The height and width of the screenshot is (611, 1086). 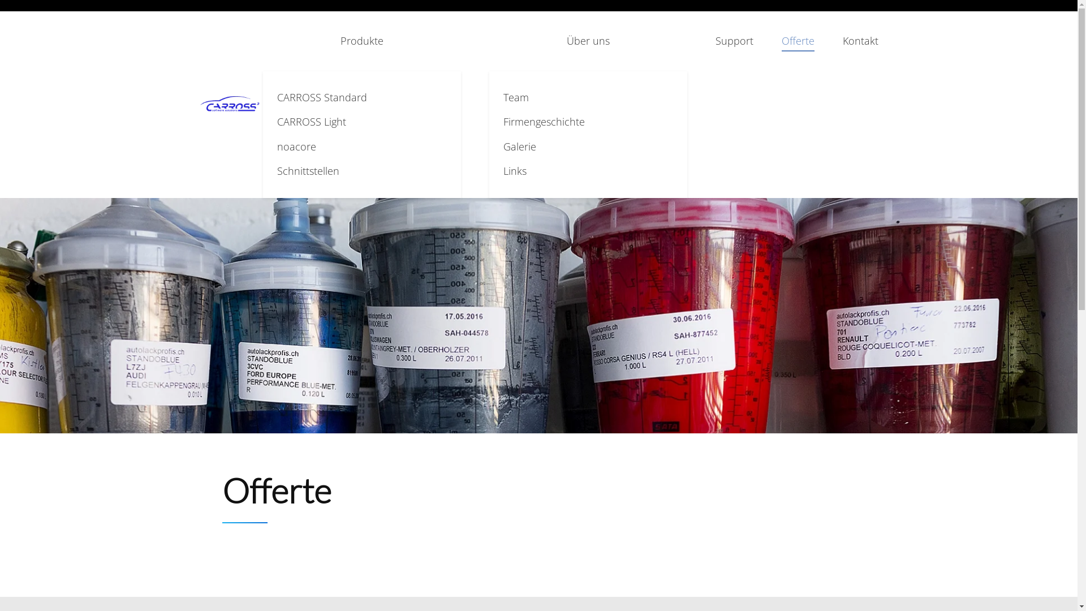 I want to click on noacore, so click(x=362, y=147).